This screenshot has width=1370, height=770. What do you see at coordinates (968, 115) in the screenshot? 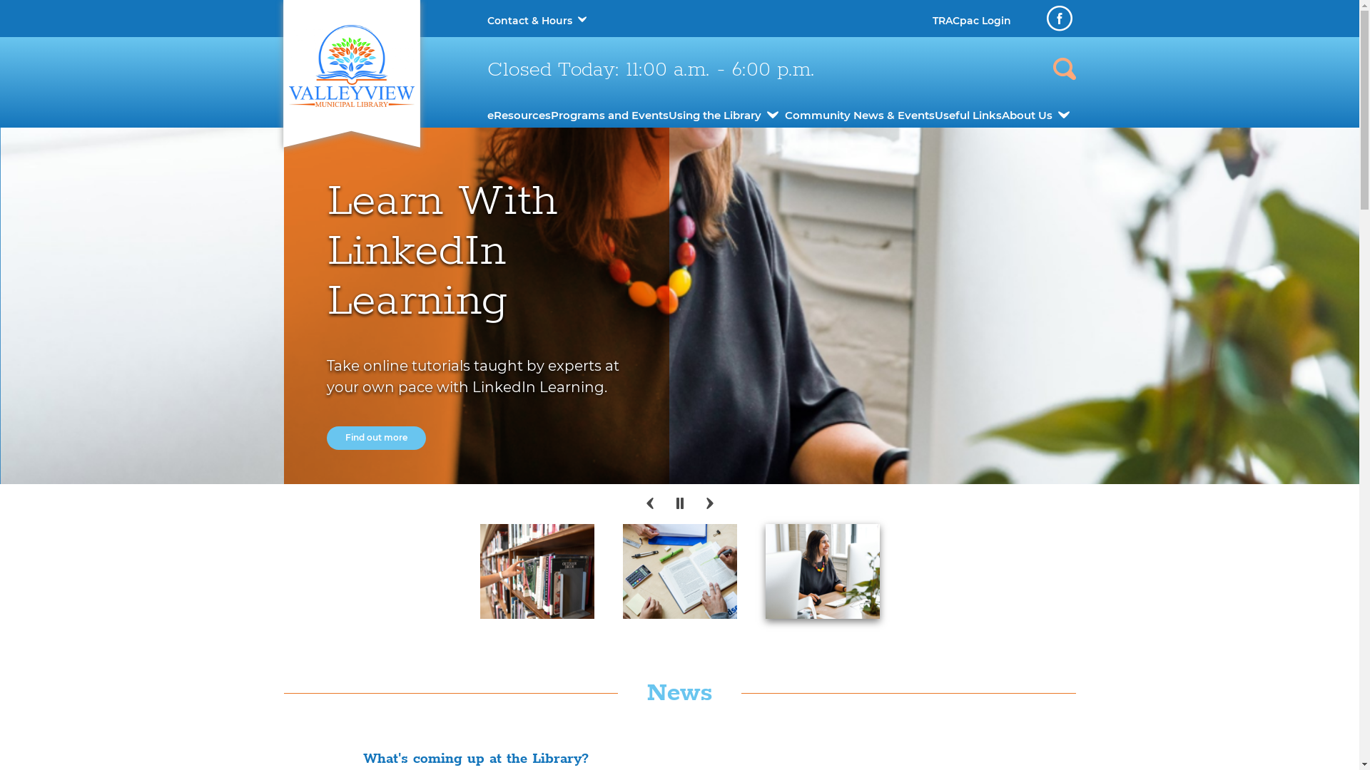
I see `Useful Links` at bounding box center [968, 115].